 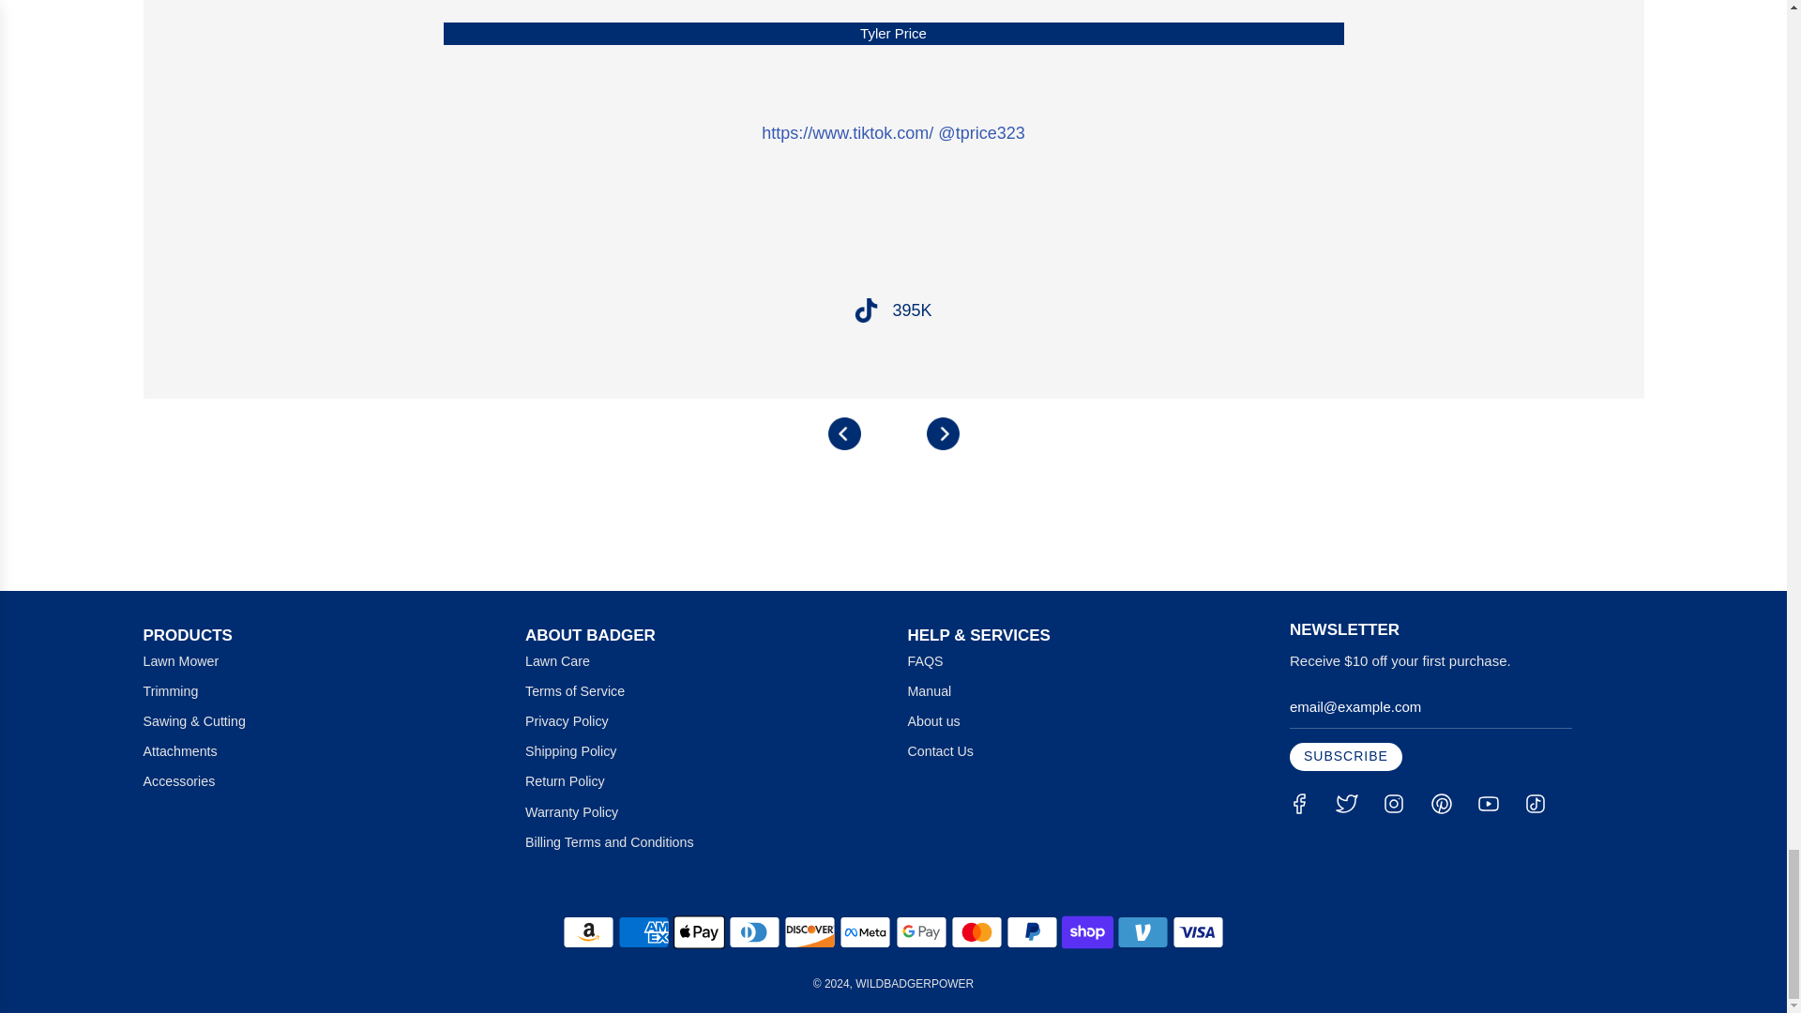 I want to click on American Express, so click(x=643, y=932).